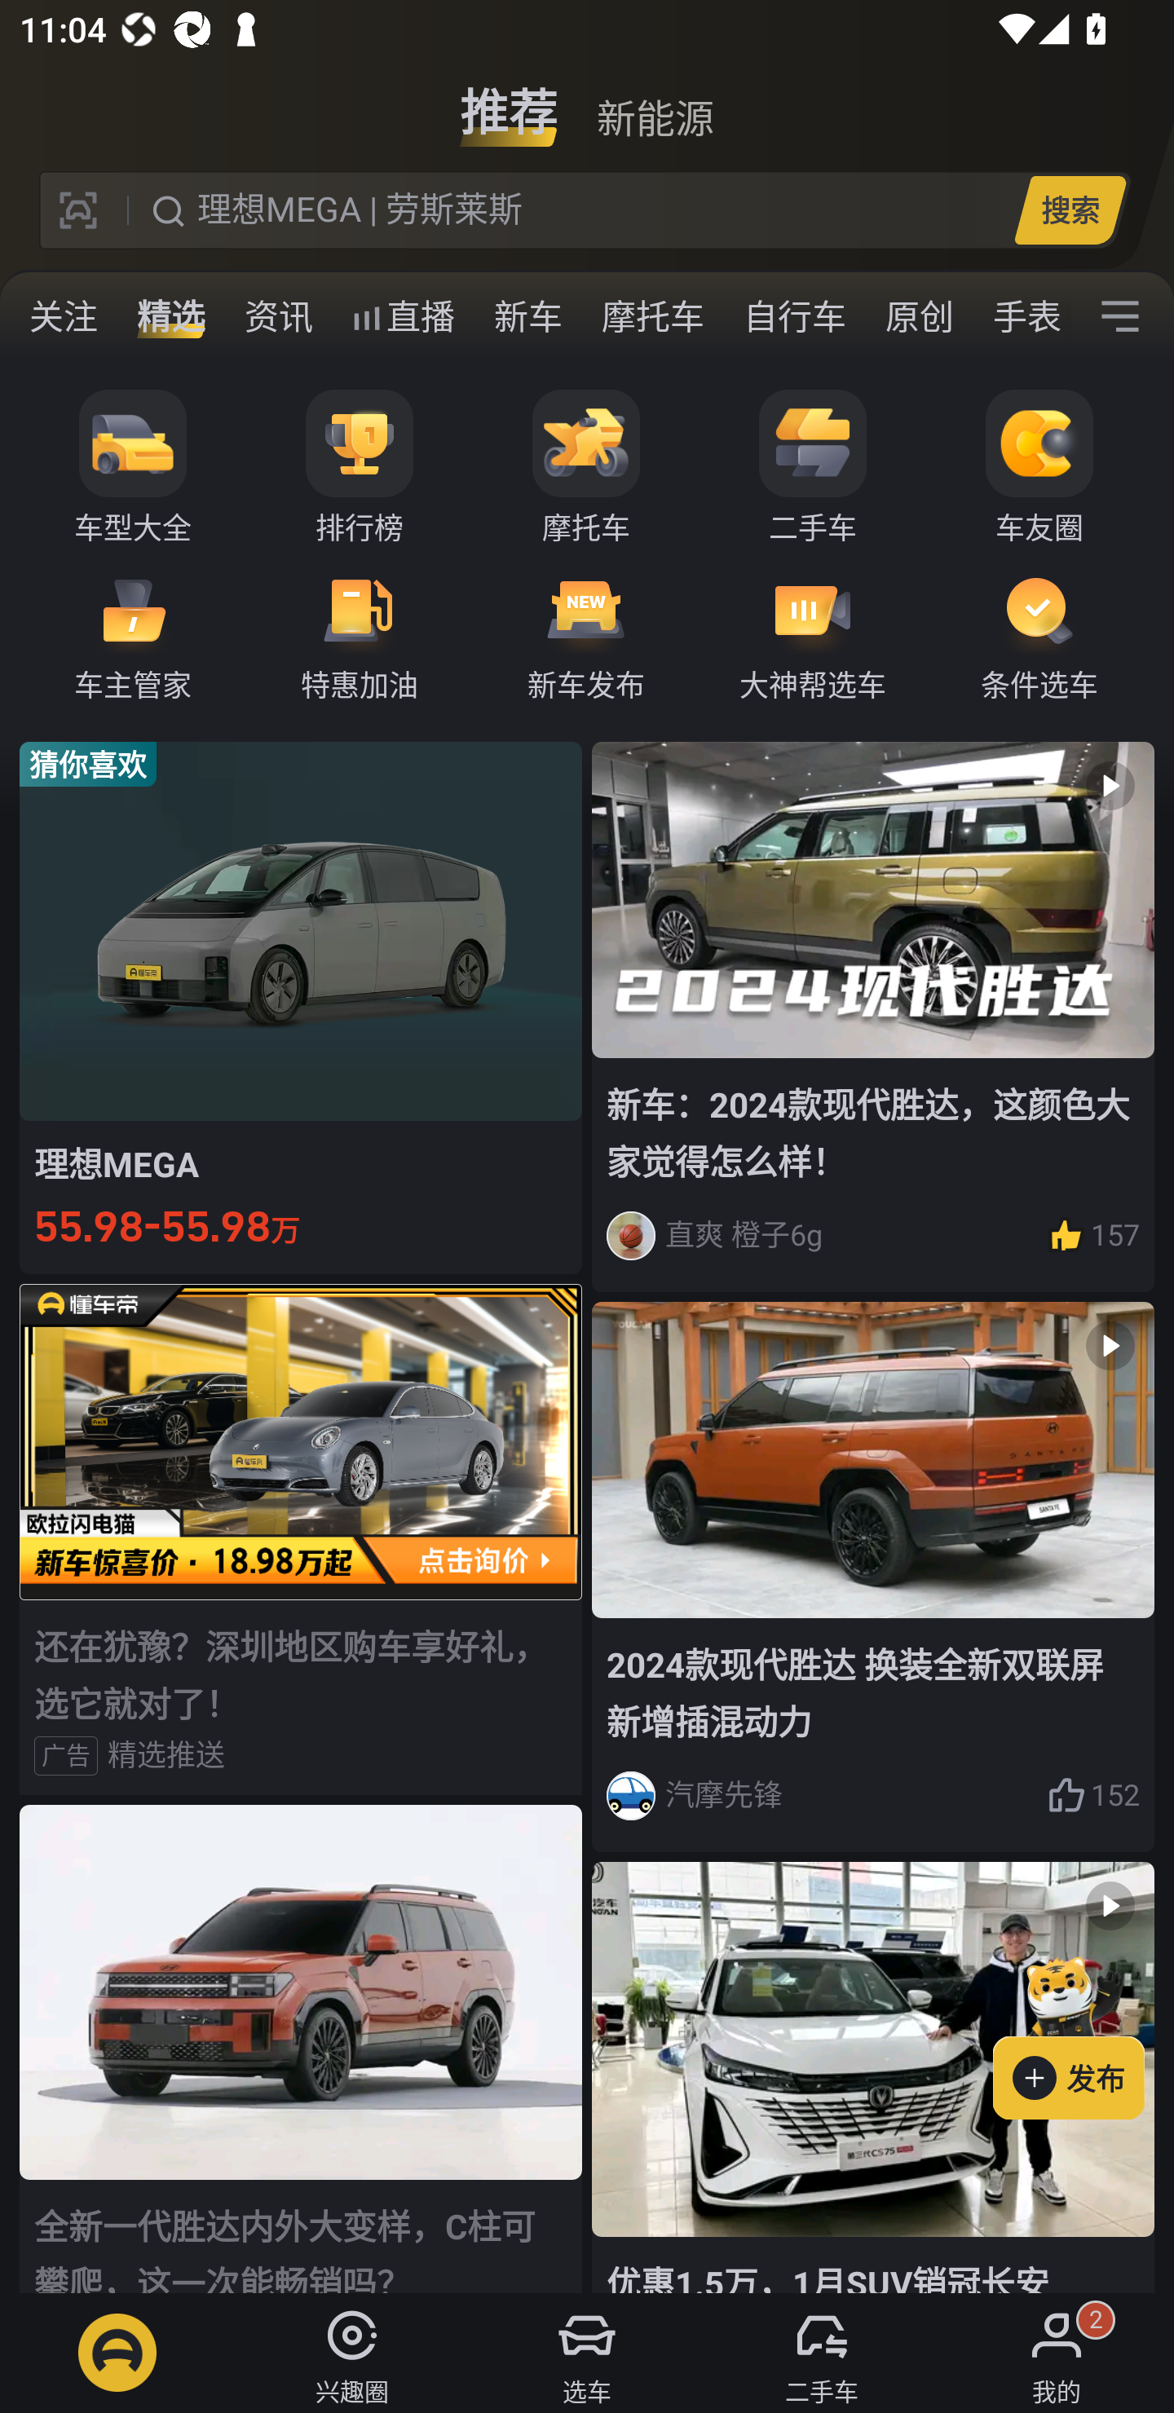  What do you see at coordinates (1084, 2032) in the screenshot?
I see `发布` at bounding box center [1084, 2032].